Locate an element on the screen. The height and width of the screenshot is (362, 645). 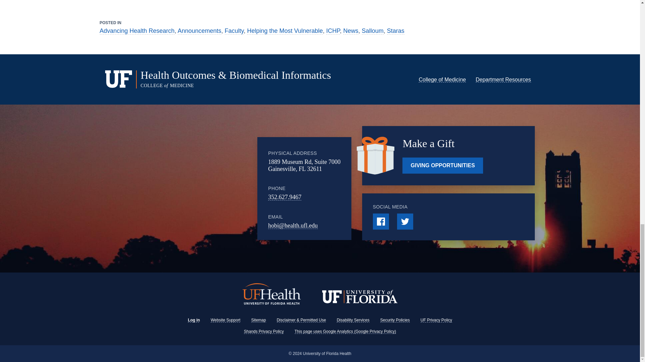
Security Policies is located at coordinates (395, 320).